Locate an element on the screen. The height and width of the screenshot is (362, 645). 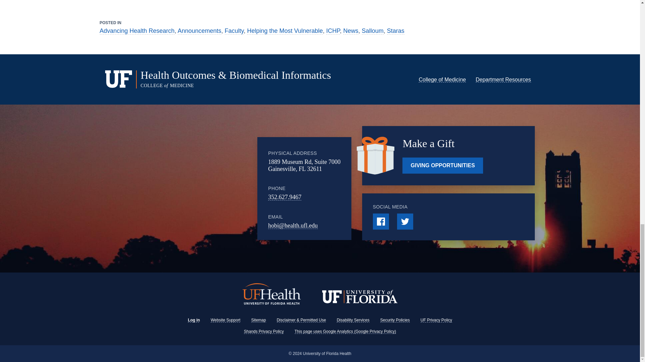
Security Policies is located at coordinates (395, 320).